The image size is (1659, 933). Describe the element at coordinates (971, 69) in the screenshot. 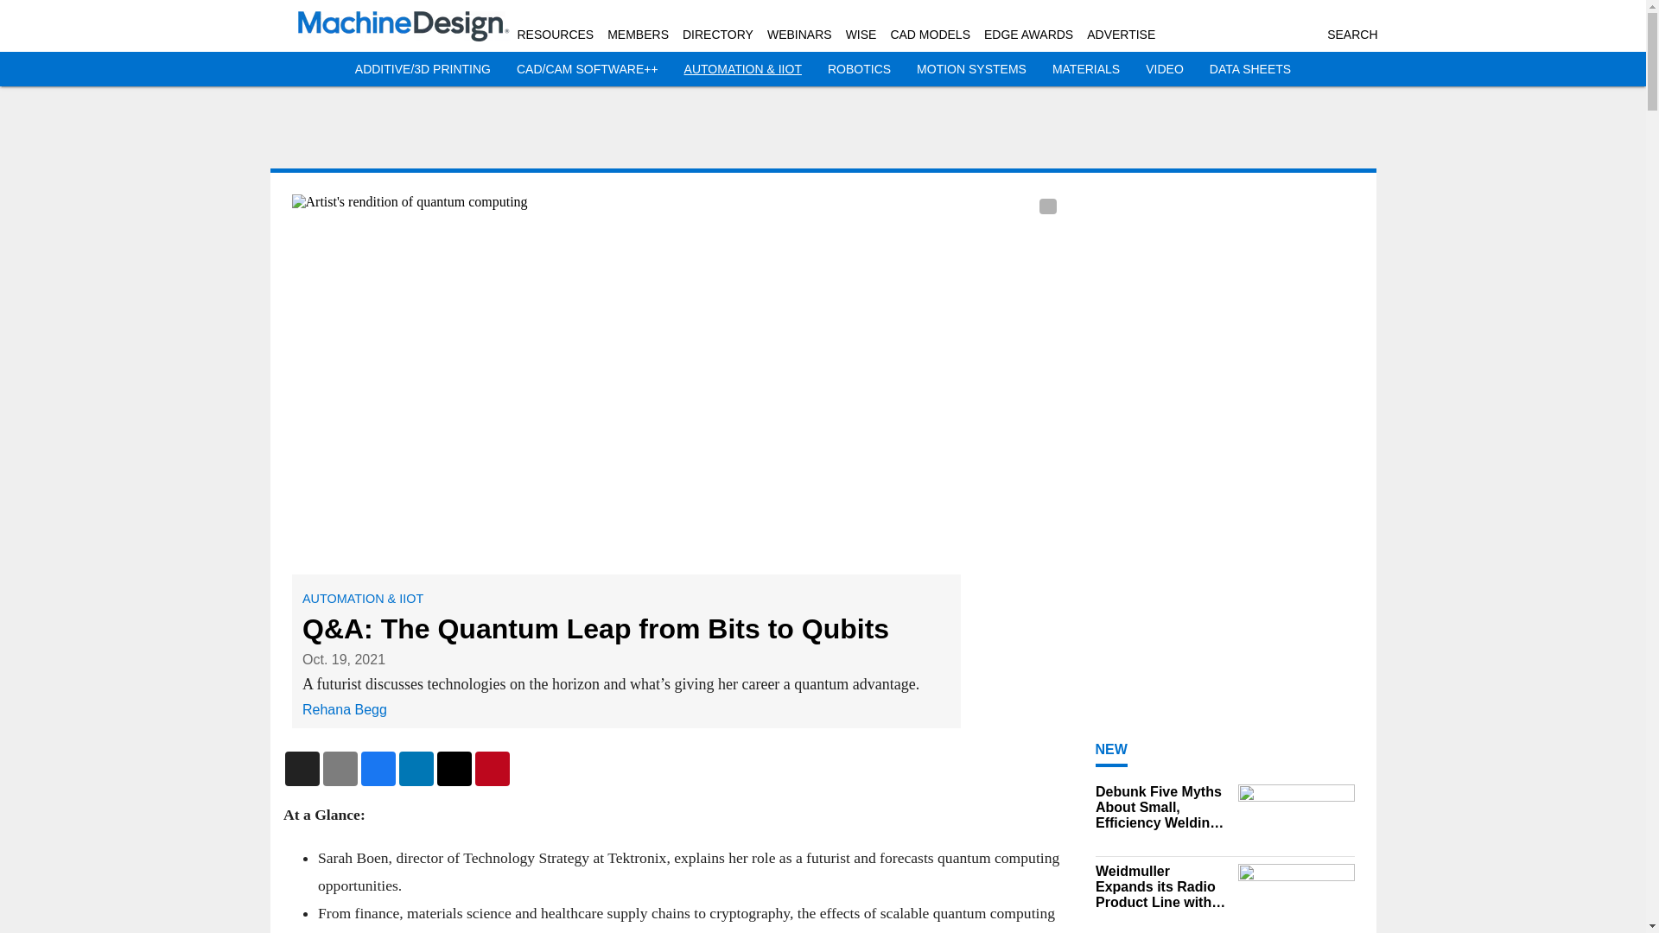

I see `MOTION SYSTEMS` at that location.